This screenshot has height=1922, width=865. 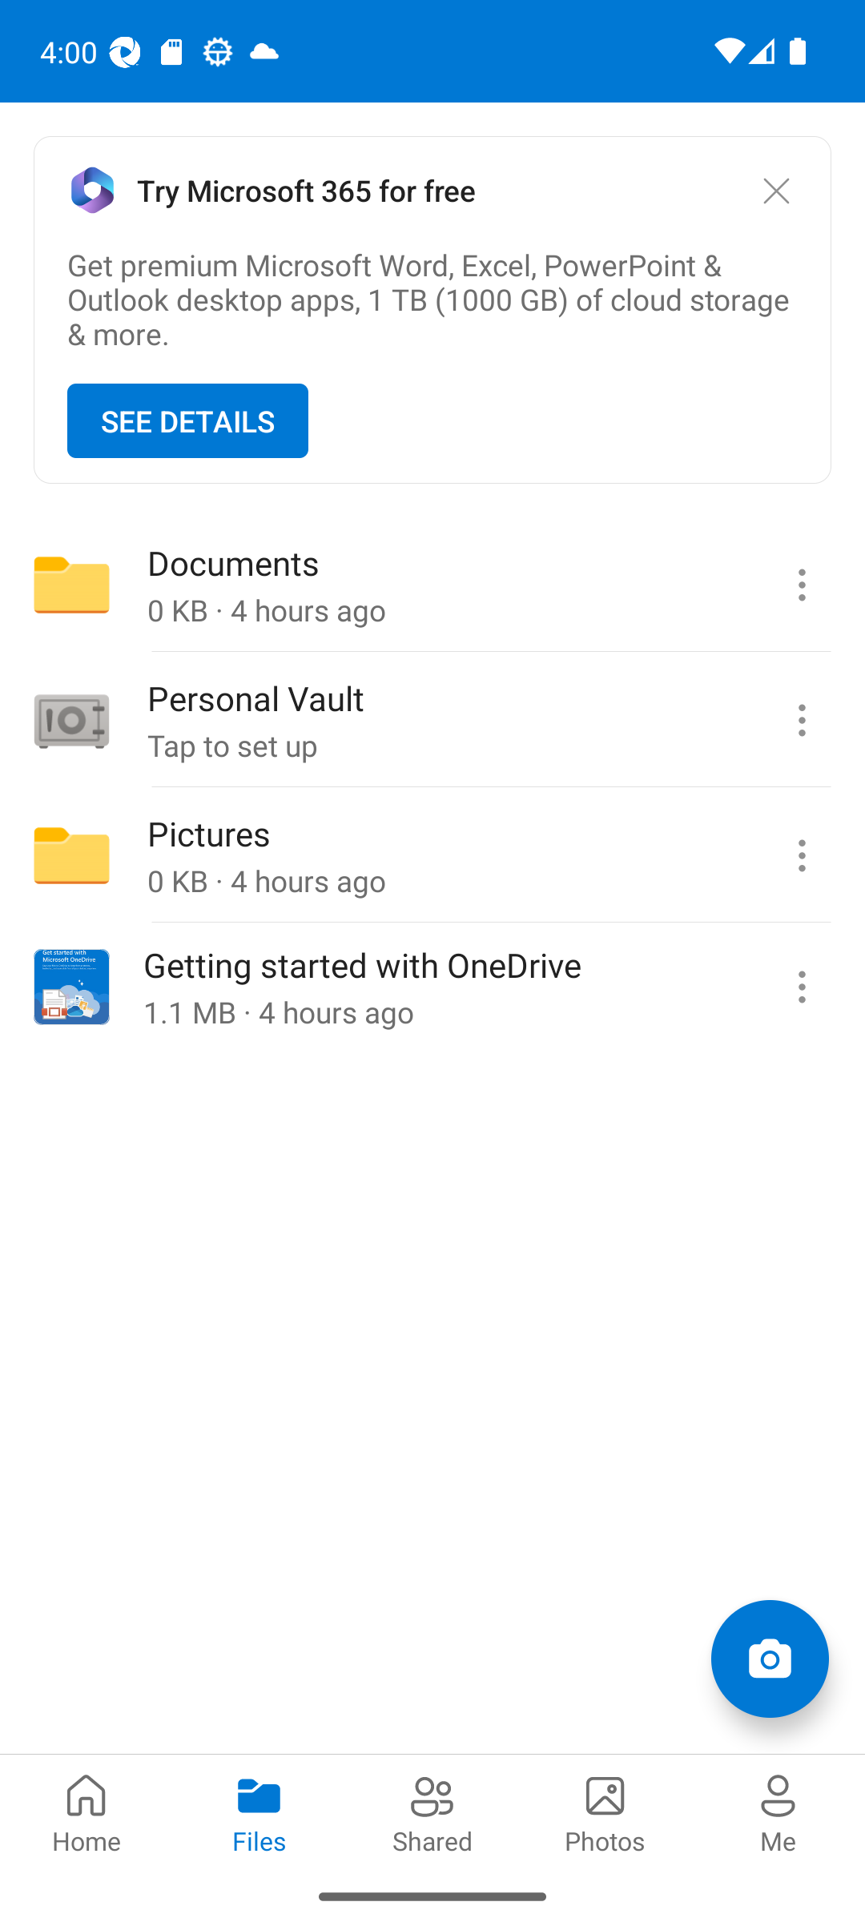 What do you see at coordinates (801, 585) in the screenshot?
I see `Documents commands` at bounding box center [801, 585].